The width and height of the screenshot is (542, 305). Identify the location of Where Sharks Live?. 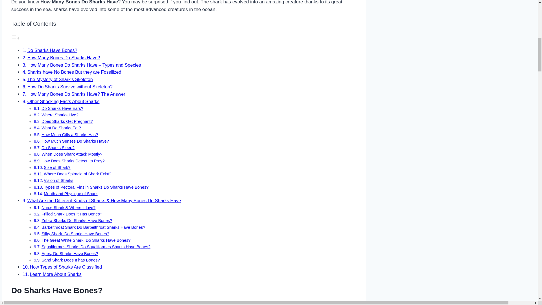
(60, 115).